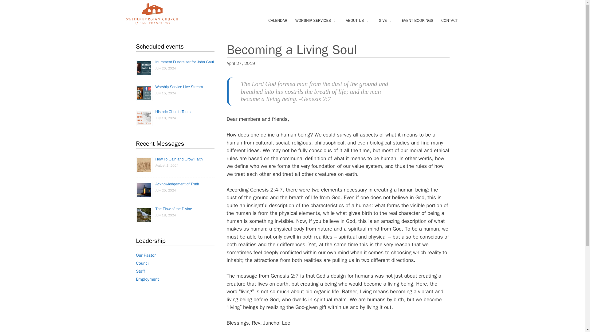 The image size is (590, 332). What do you see at coordinates (417, 20) in the screenshot?
I see `EVENT BOOKINGS` at bounding box center [417, 20].